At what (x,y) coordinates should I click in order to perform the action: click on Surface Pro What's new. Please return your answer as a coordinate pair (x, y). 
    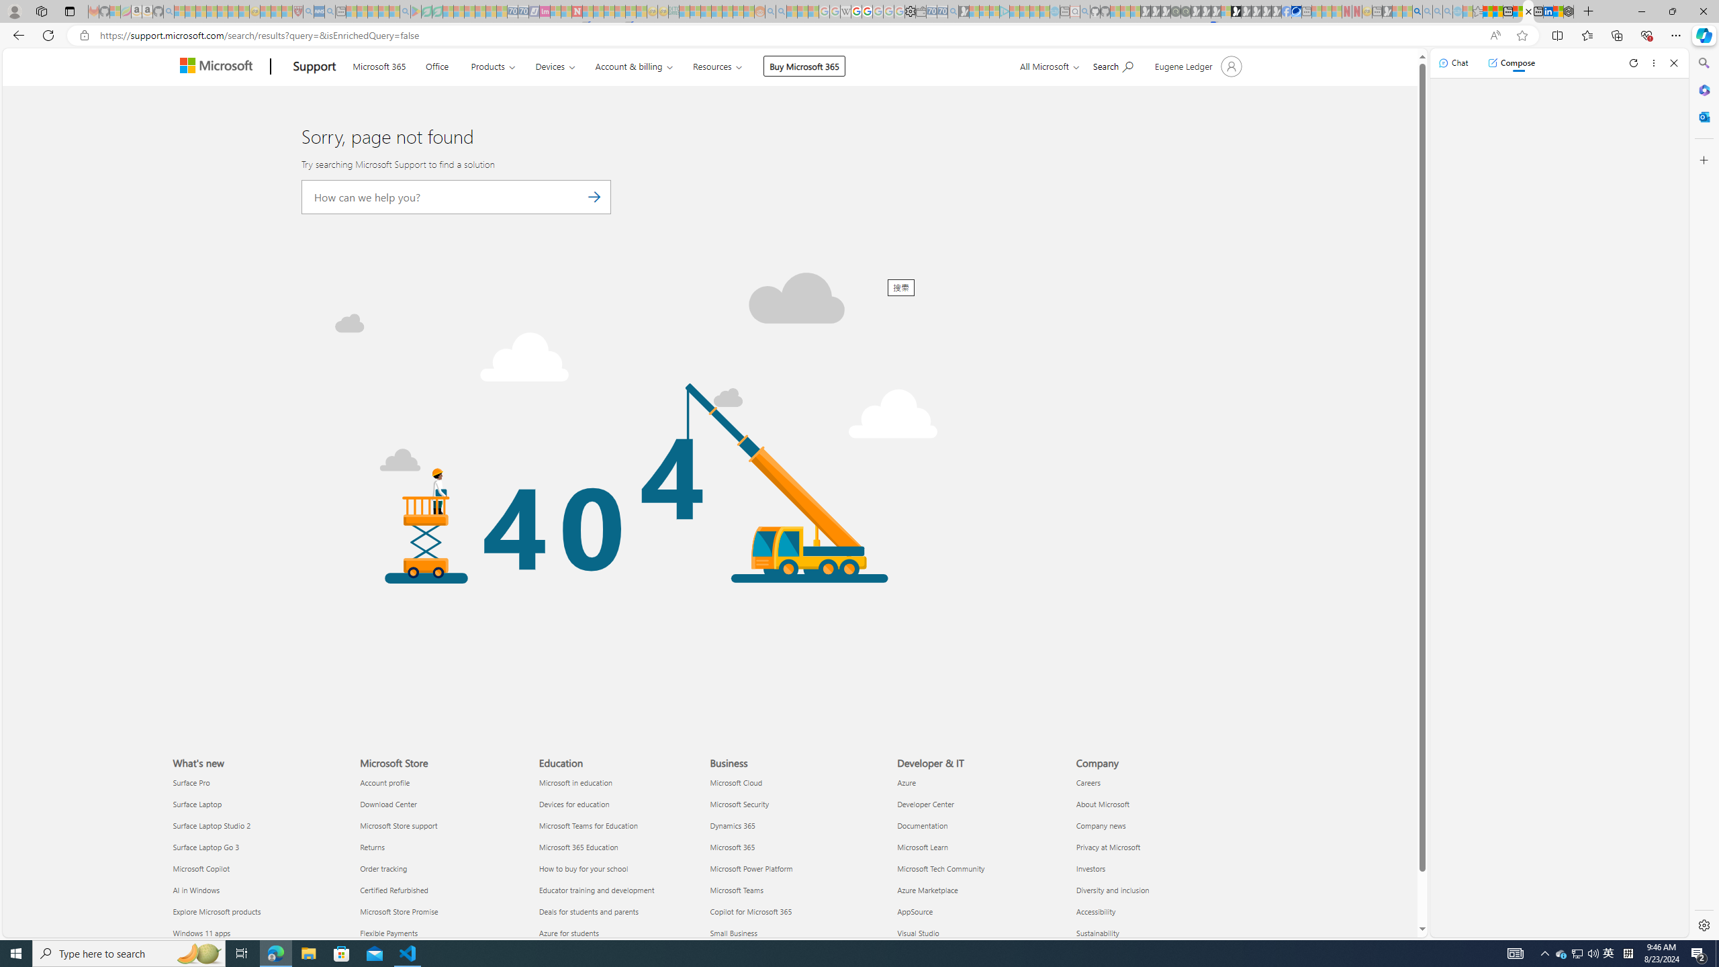
    Looking at the image, I should click on (191, 782).